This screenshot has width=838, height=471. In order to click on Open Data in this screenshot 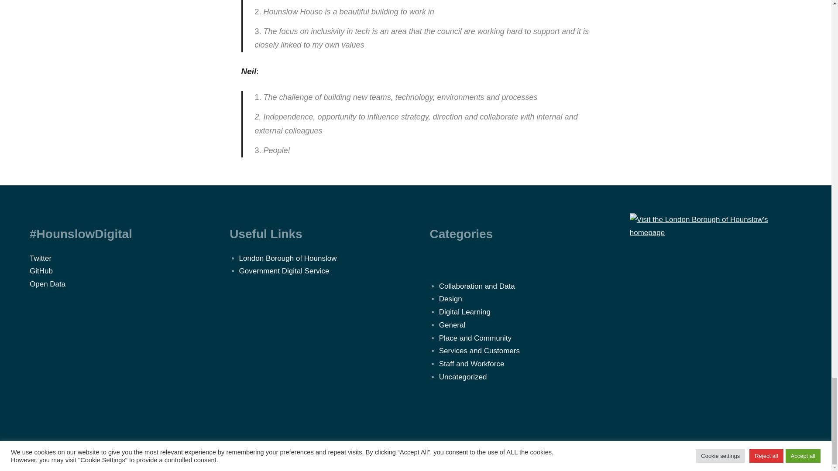, I will do `click(47, 283)`.